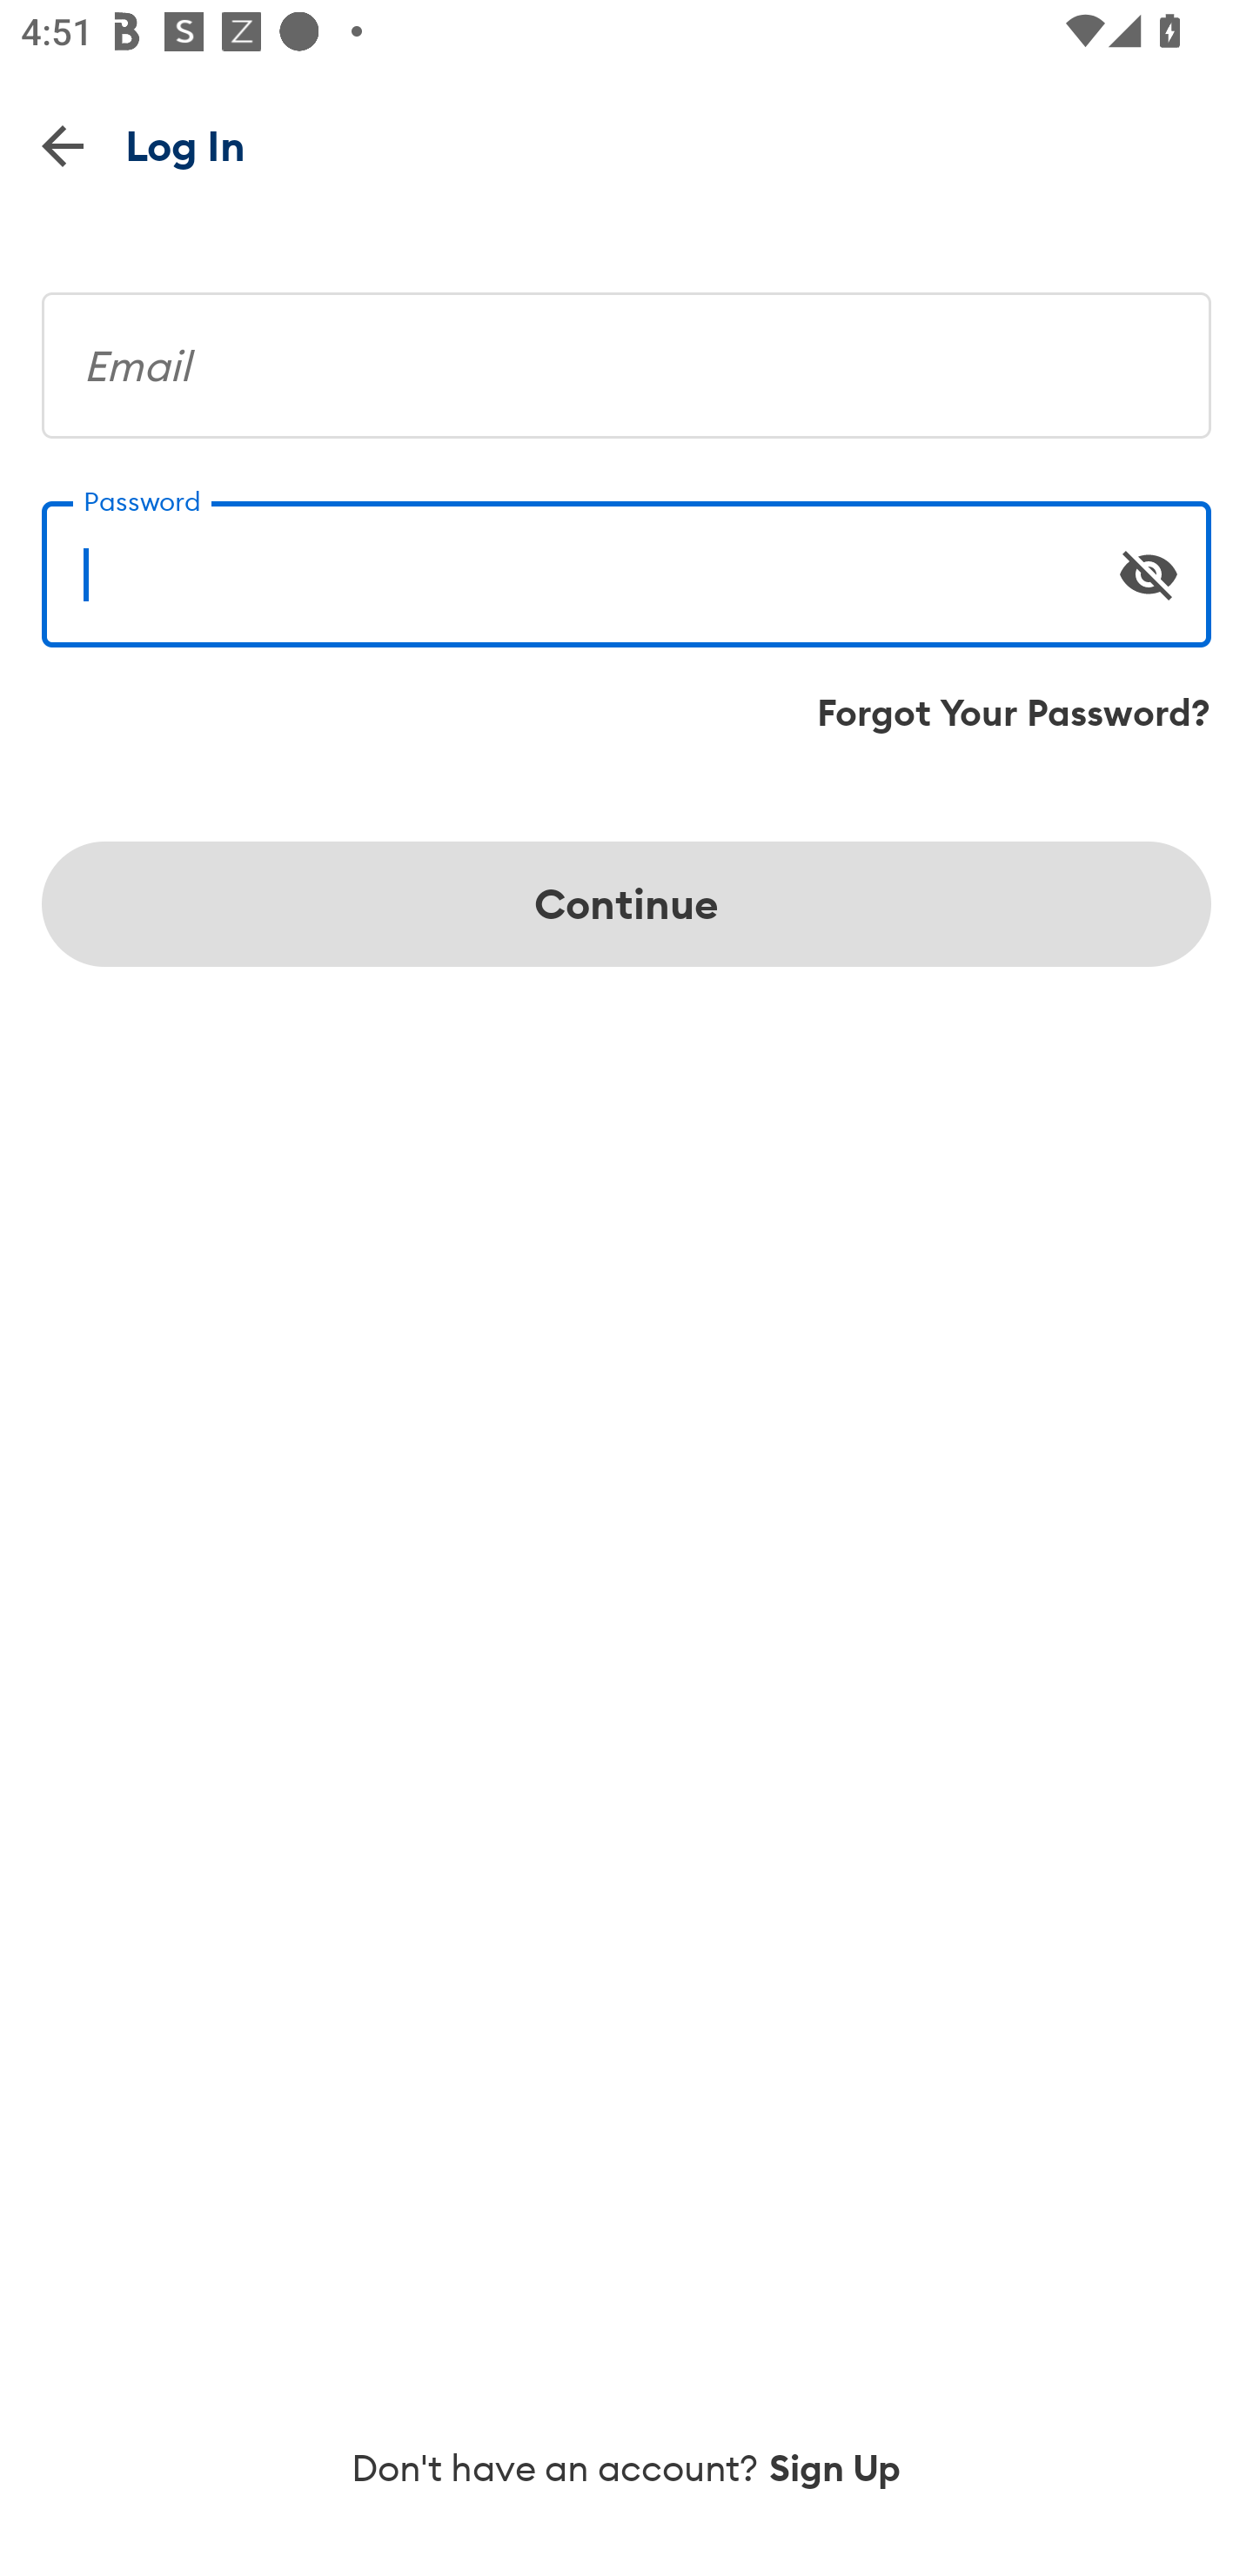 The image size is (1253, 2576). What do you see at coordinates (1014, 713) in the screenshot?
I see `Forgot Your Password?` at bounding box center [1014, 713].